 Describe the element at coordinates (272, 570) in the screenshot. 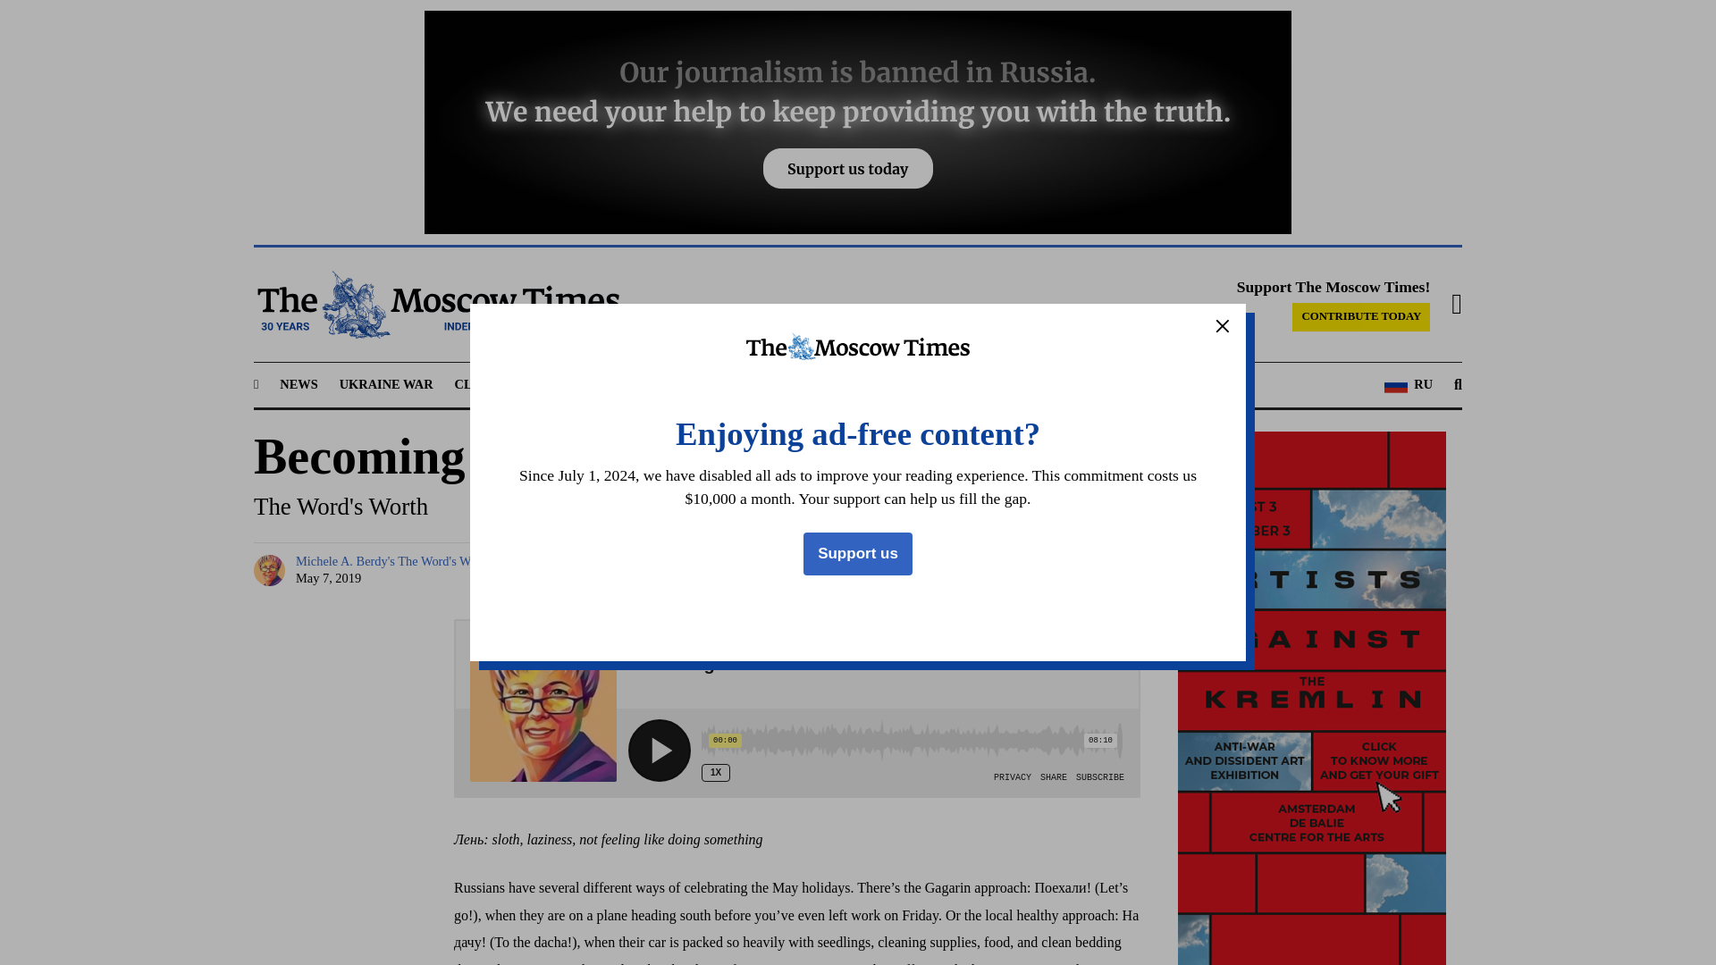

I see `Michele A. Berdy's The Word's Worth` at that location.